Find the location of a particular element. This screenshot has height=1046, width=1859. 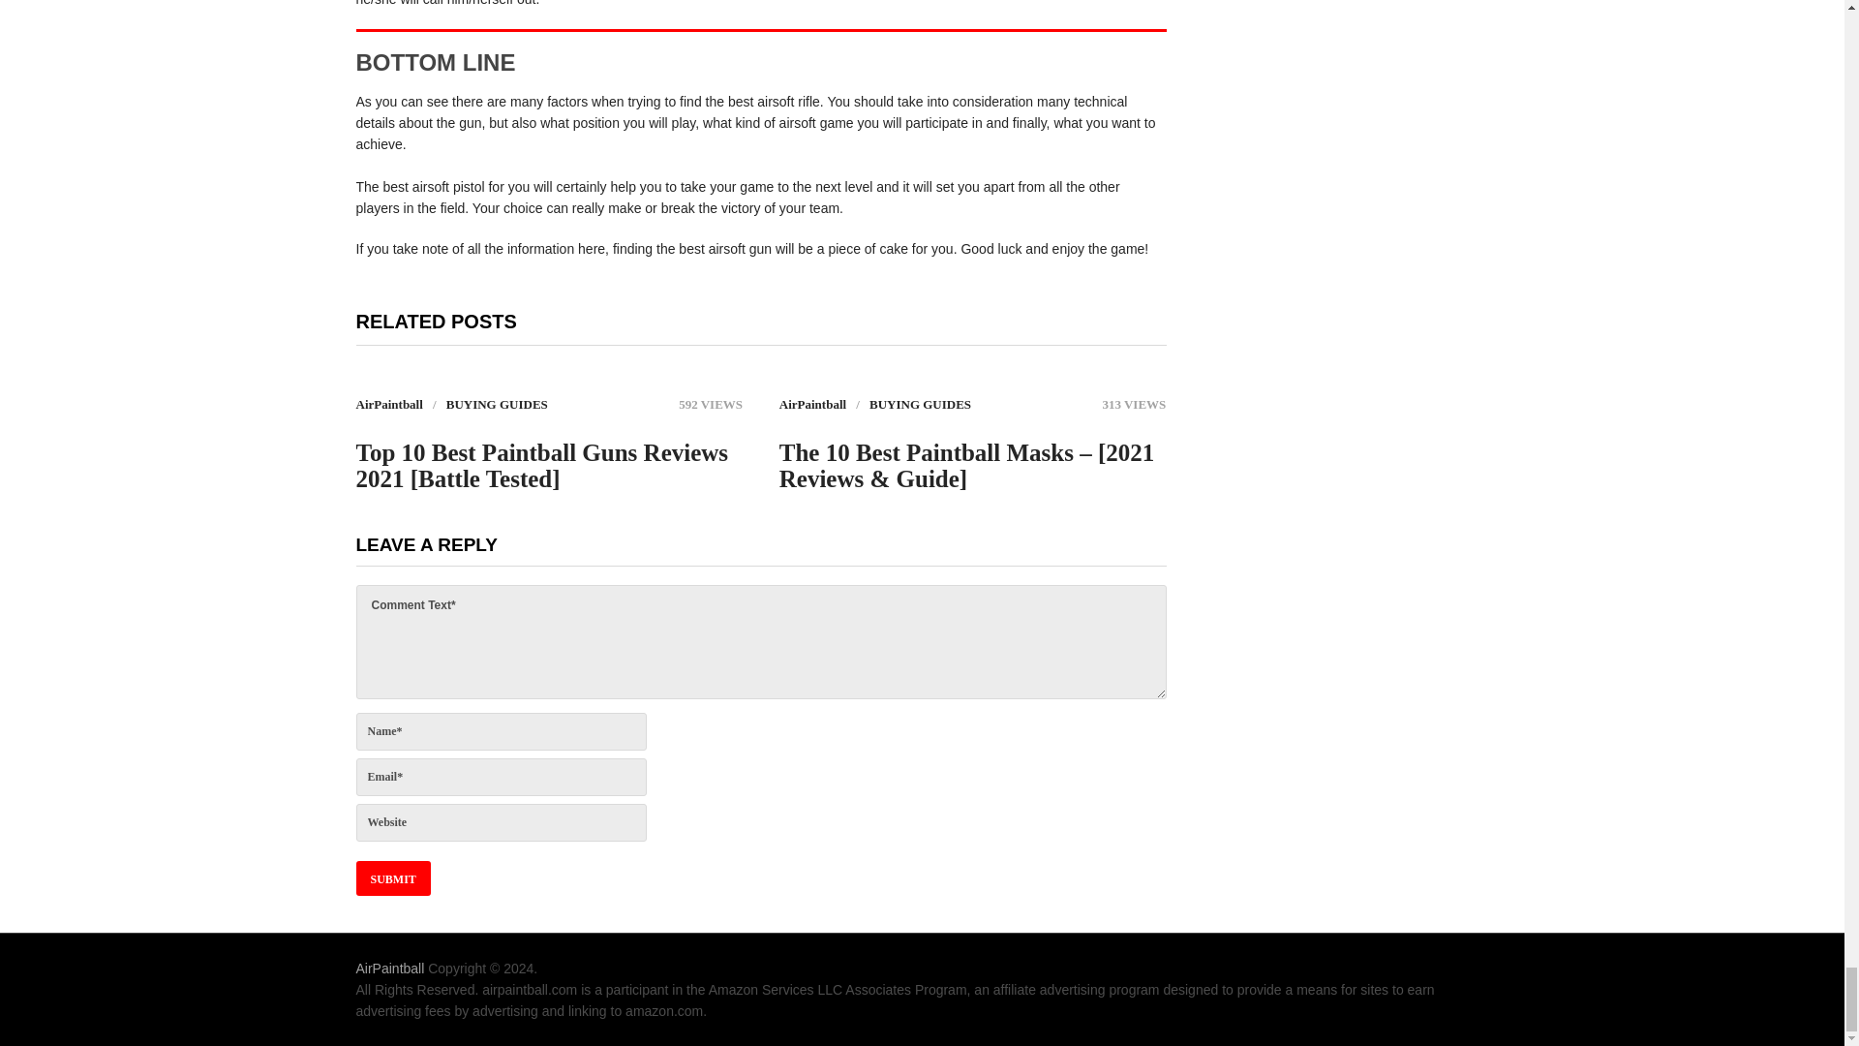

View all posts in Buying Guides is located at coordinates (497, 405).